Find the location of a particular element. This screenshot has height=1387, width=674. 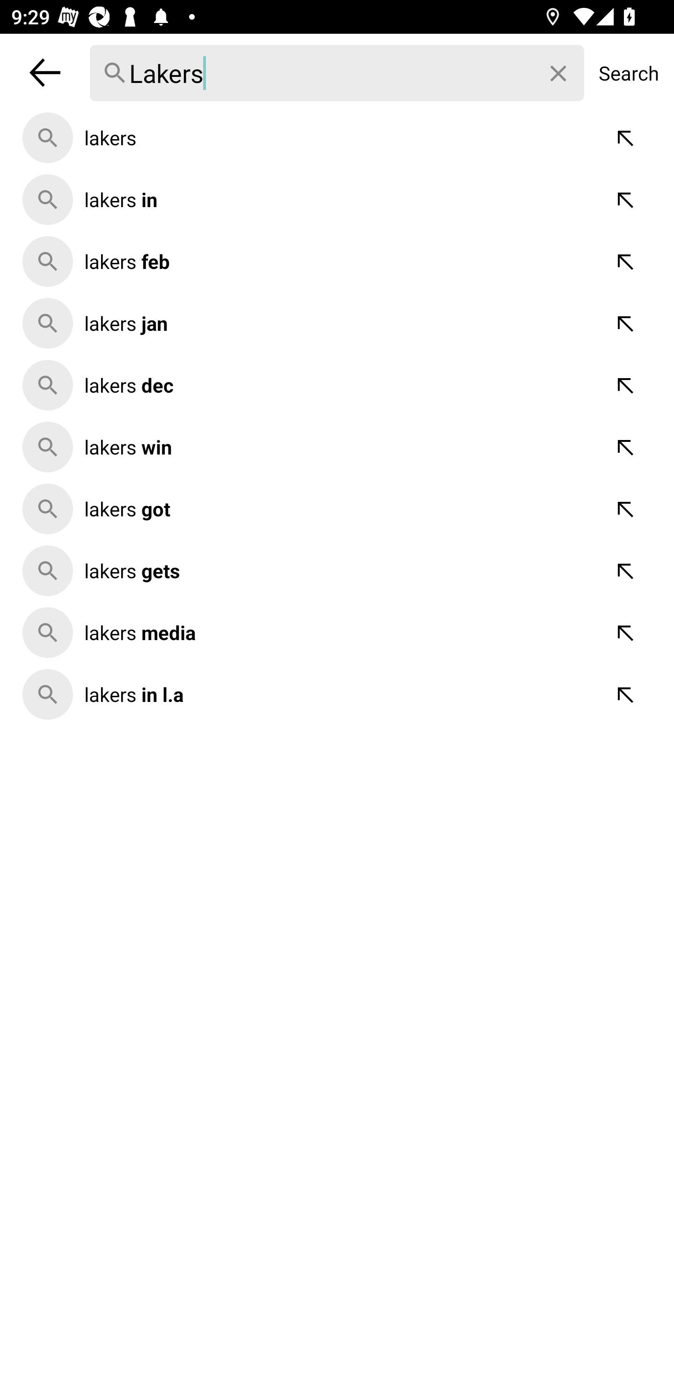

search lakers in l.a Fill in lakers in l.a is located at coordinates (337, 694).